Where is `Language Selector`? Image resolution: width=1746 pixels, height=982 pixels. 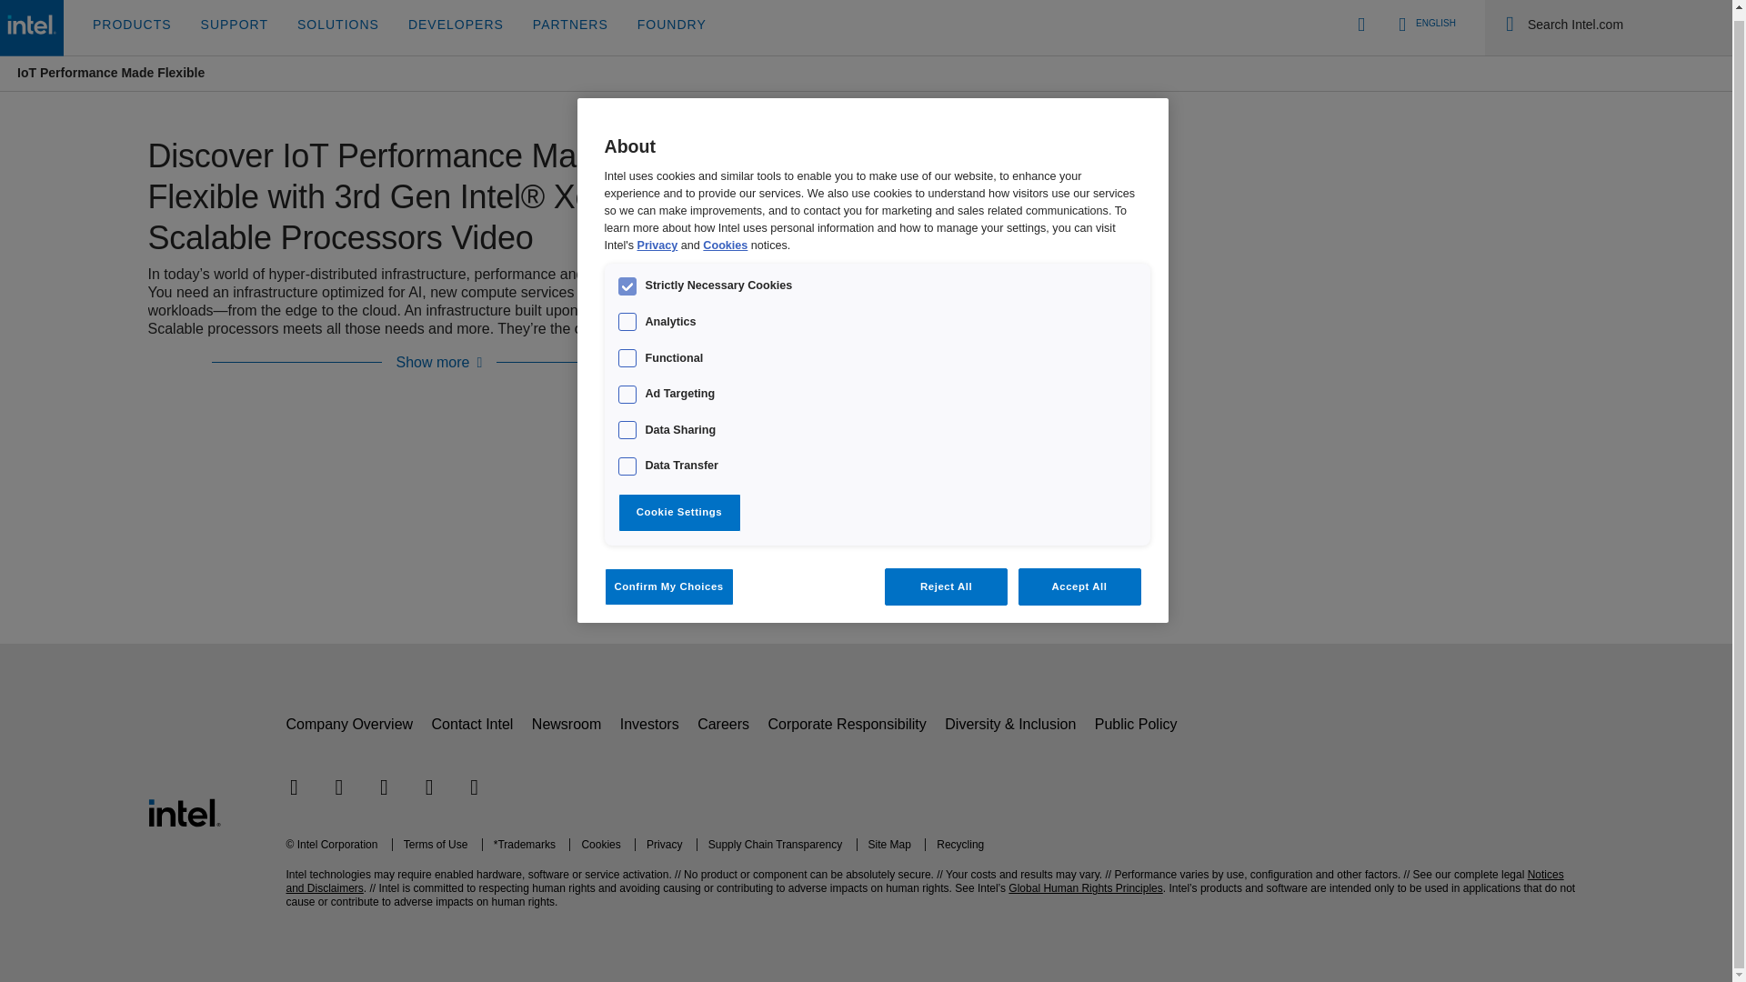 Language Selector is located at coordinates (1424, 27).